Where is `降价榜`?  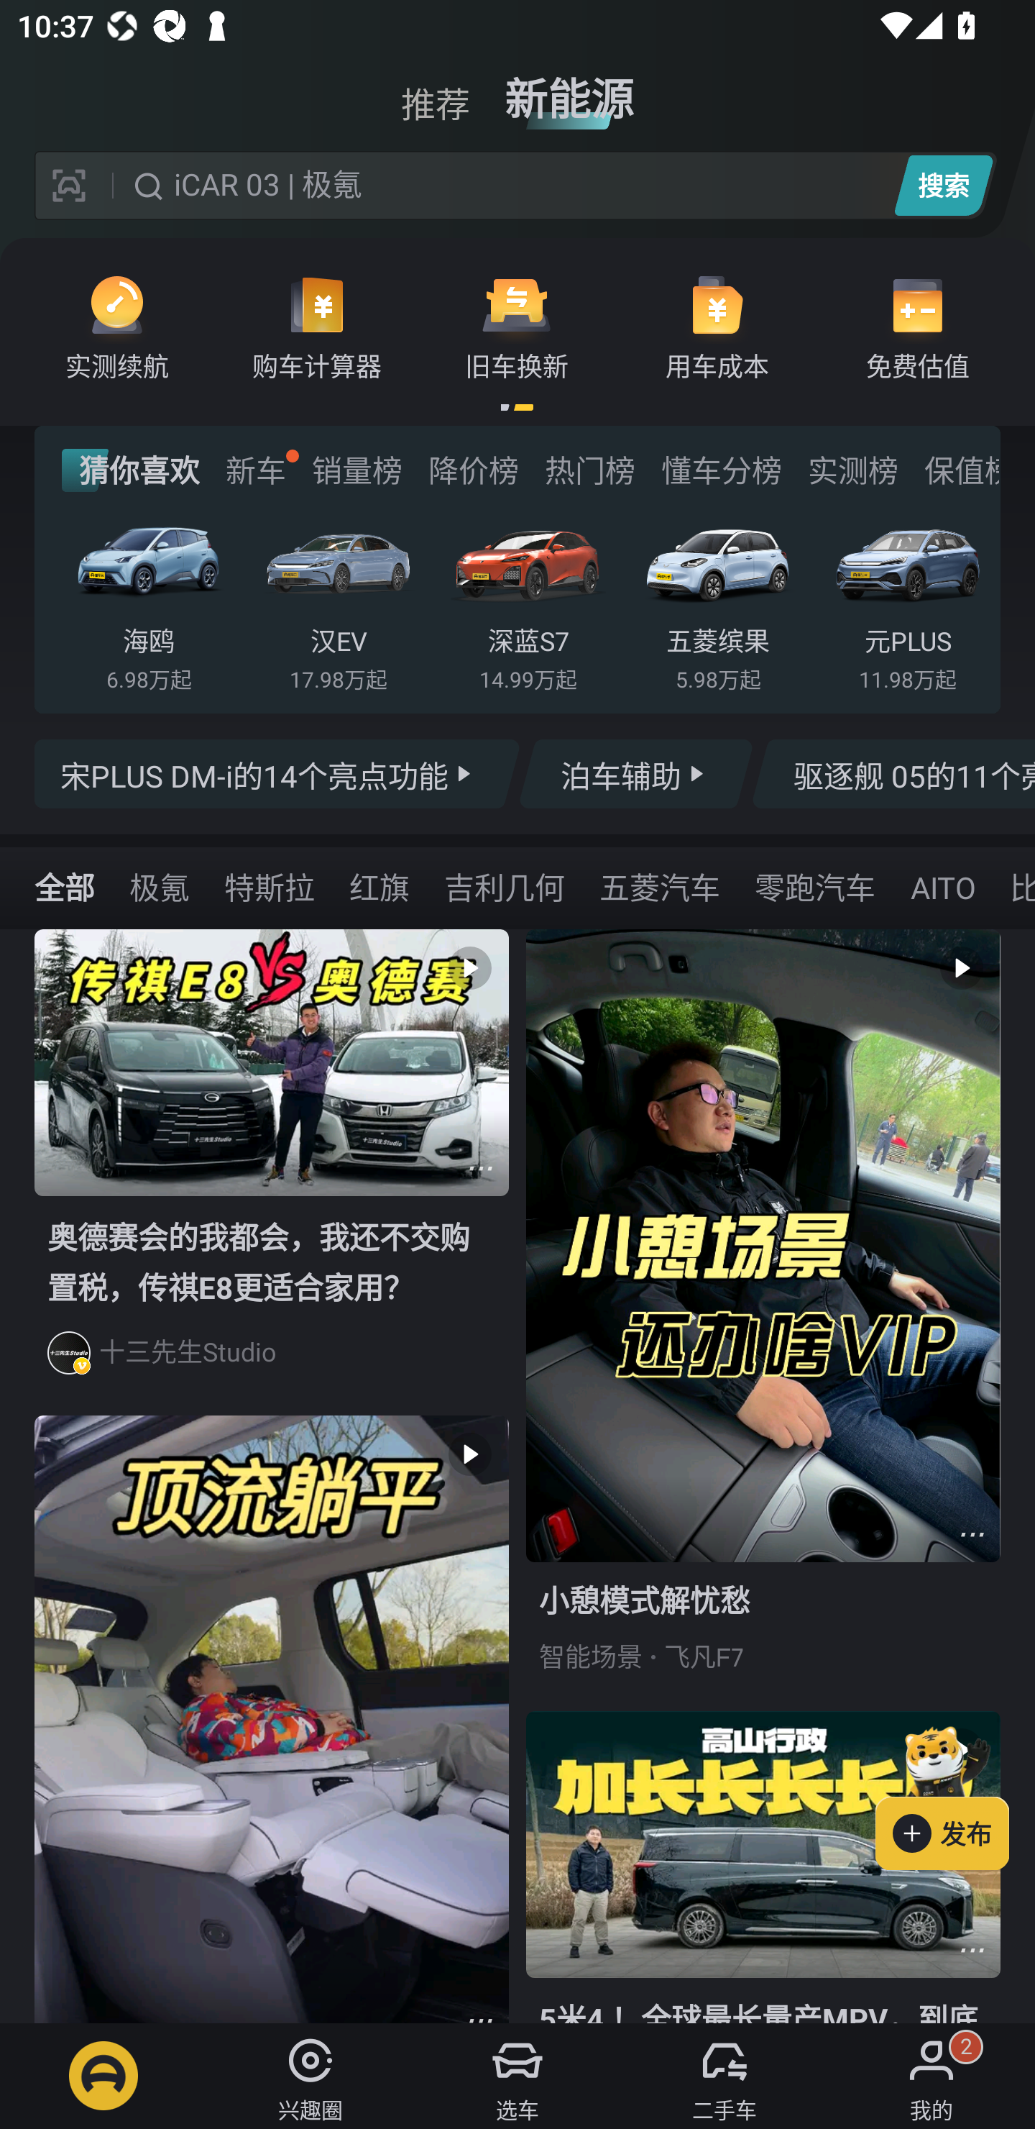
降价榜 is located at coordinates (473, 470).